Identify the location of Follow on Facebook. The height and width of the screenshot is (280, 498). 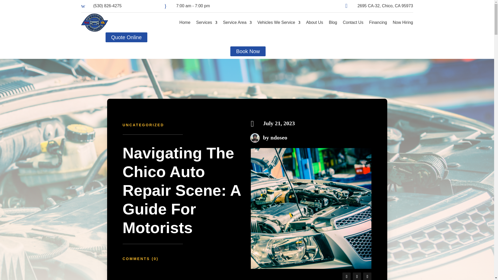
(347, 276).